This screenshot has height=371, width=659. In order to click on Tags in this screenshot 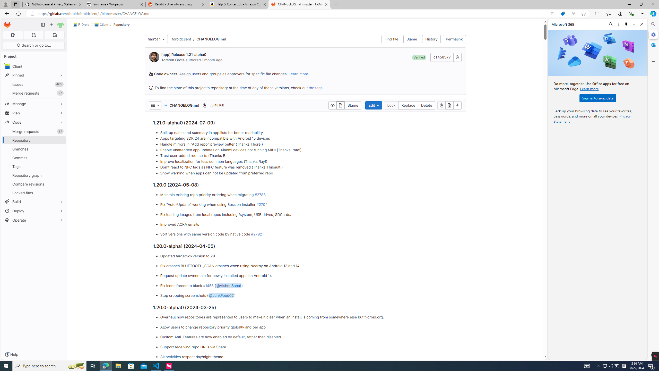, I will do `click(34, 166)`.